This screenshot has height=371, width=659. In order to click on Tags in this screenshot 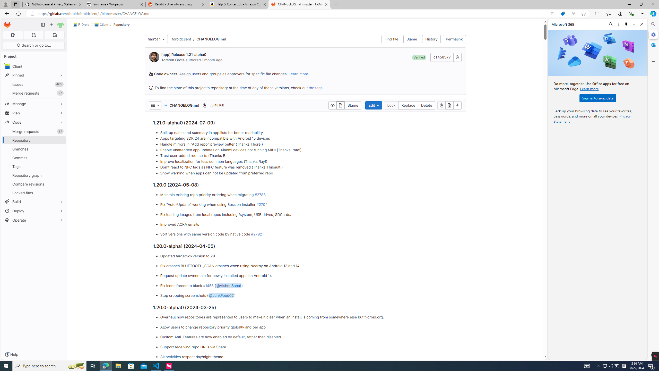, I will do `click(34, 166)`.